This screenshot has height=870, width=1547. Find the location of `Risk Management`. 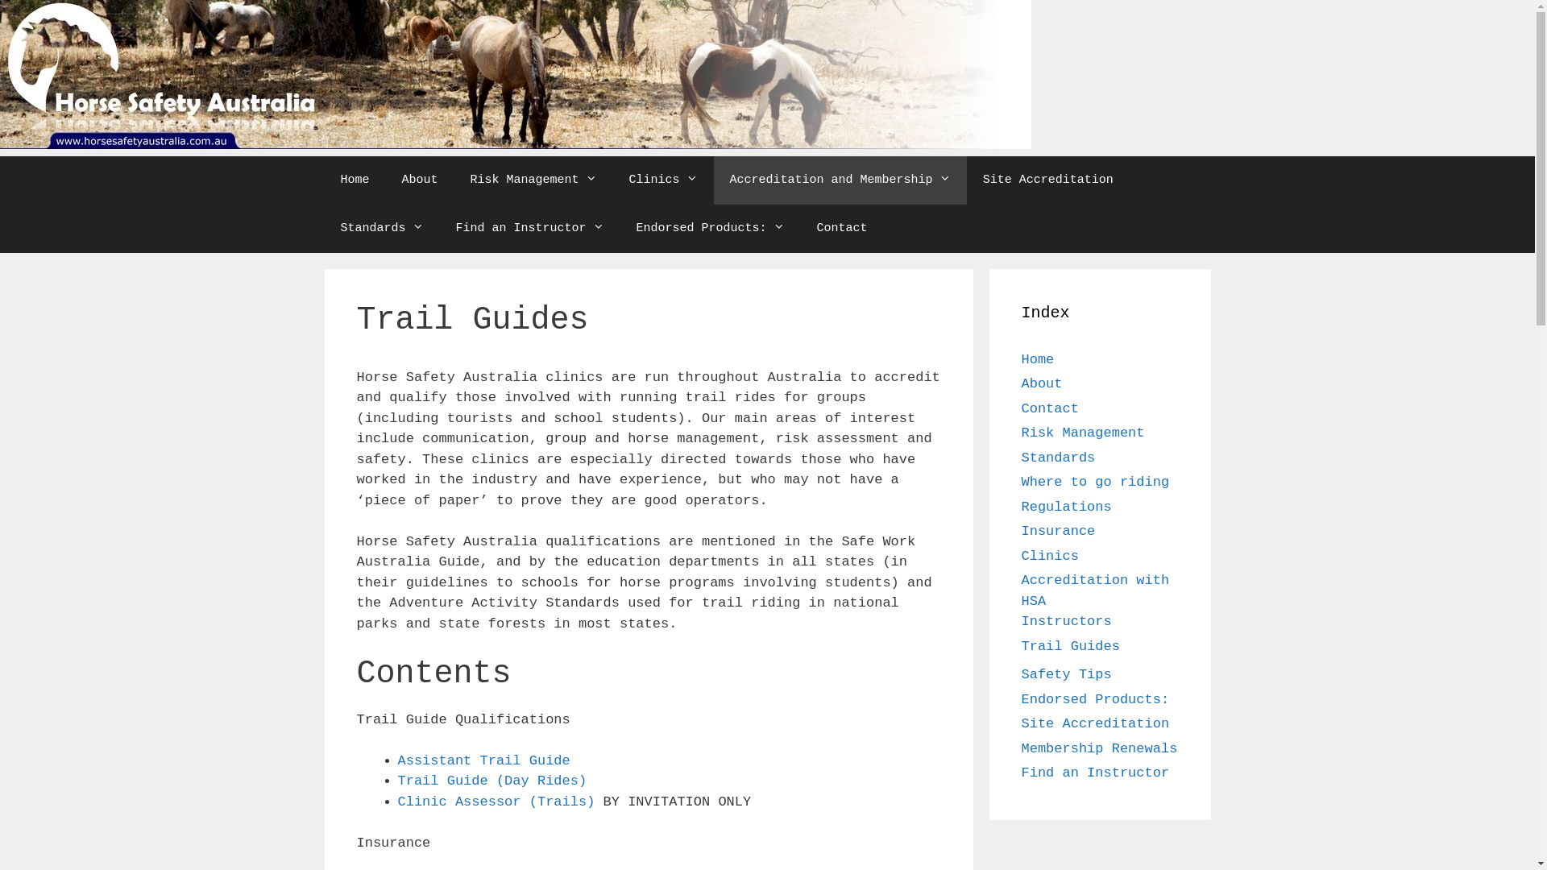

Risk Management is located at coordinates (1083, 433).